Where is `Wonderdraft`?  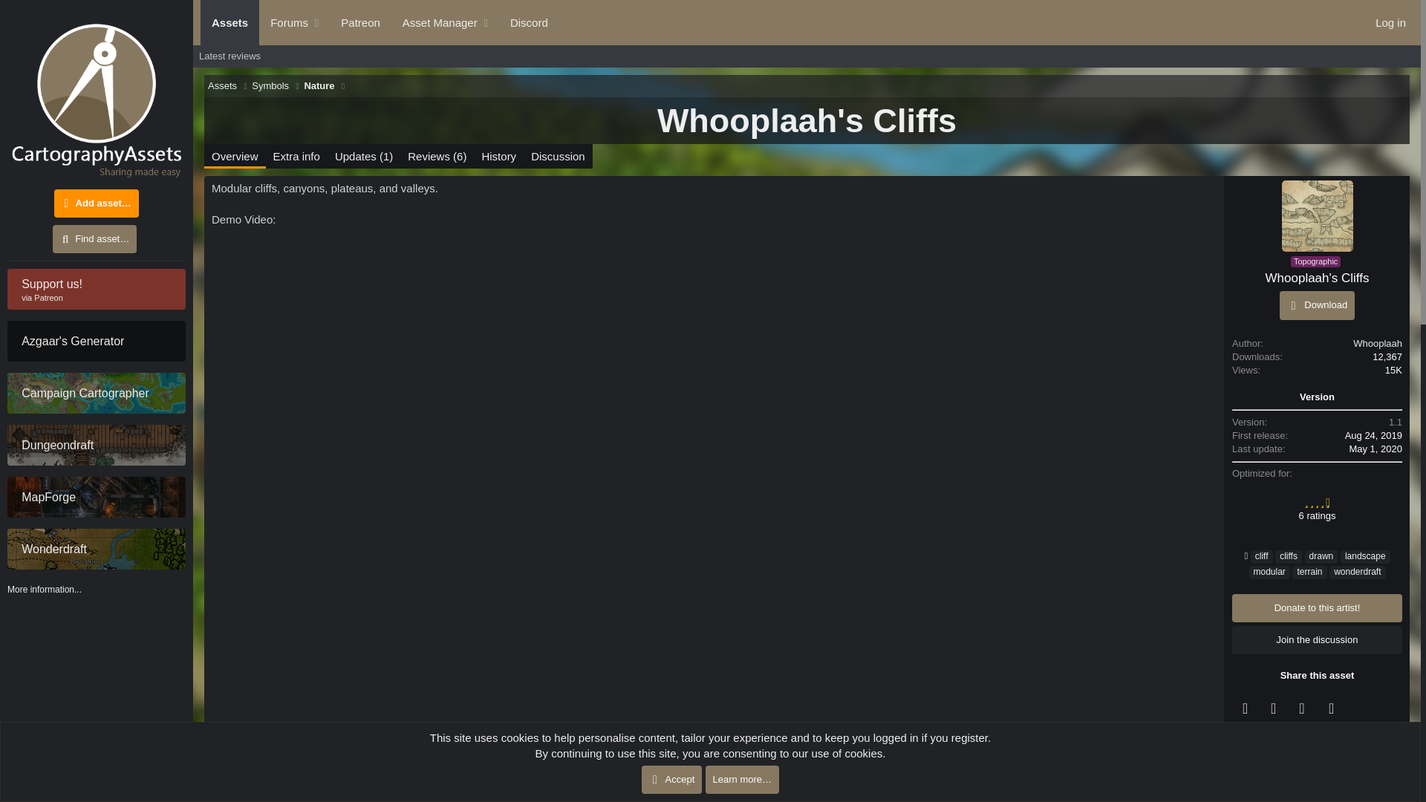 Wonderdraft is located at coordinates (96, 548).